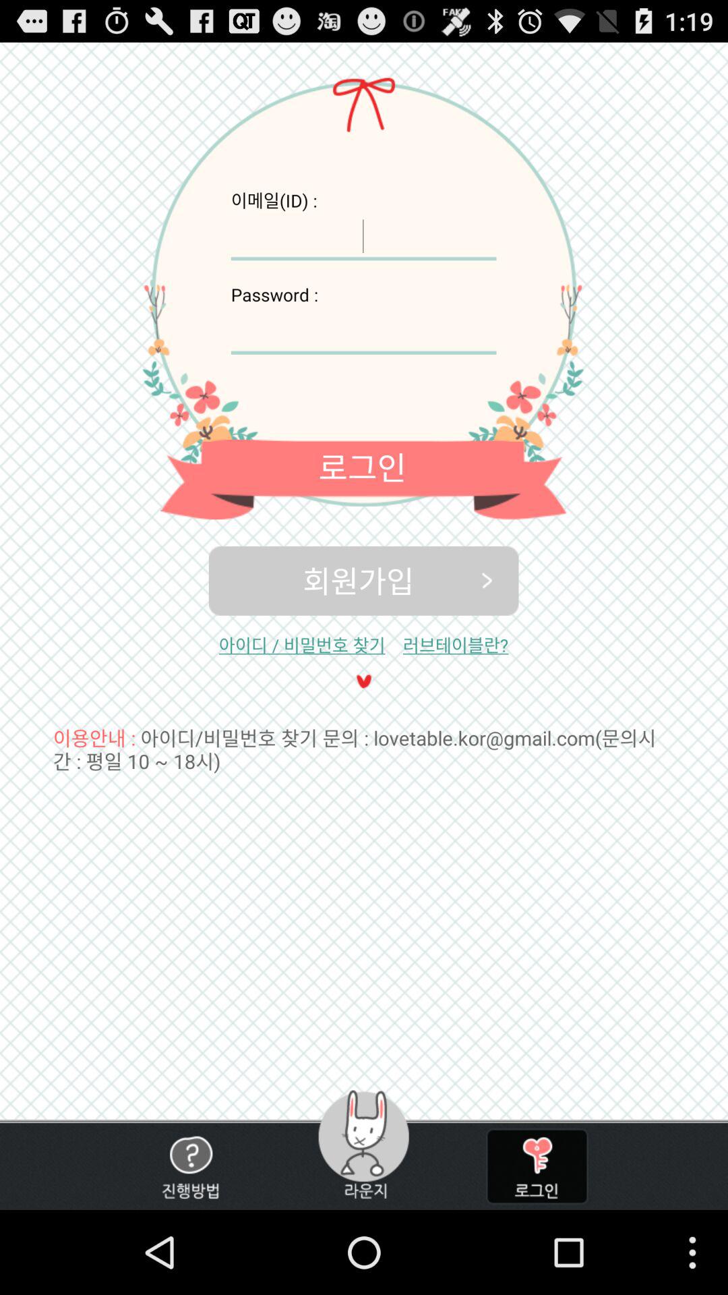 The image size is (728, 1295). Describe the element at coordinates (363, 236) in the screenshot. I see `enter id` at that location.